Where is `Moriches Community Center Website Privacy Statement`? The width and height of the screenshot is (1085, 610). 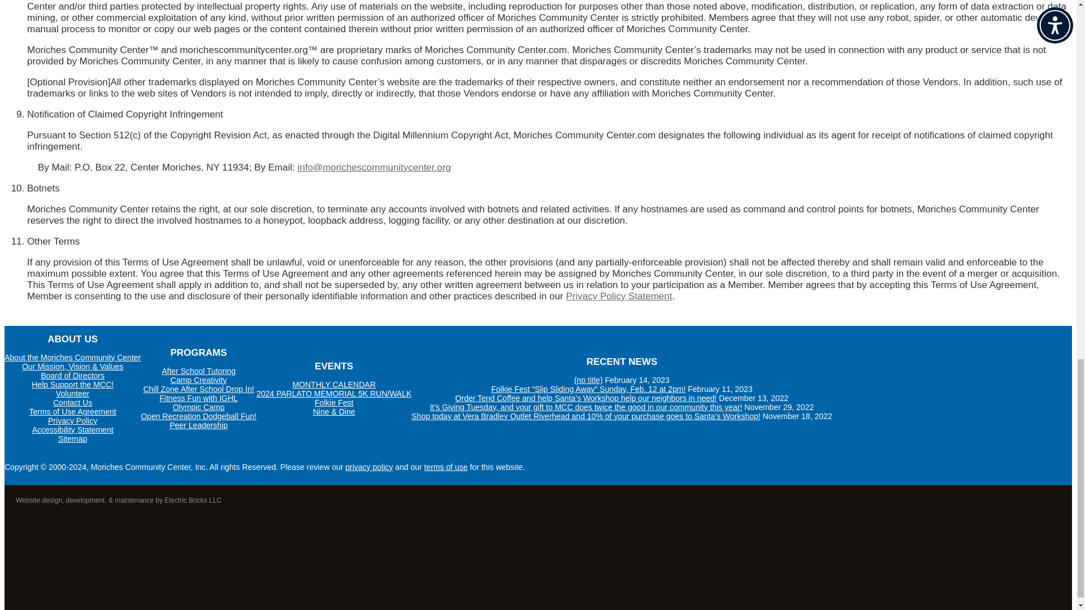 Moriches Community Center Website Privacy Statement is located at coordinates (368, 467).